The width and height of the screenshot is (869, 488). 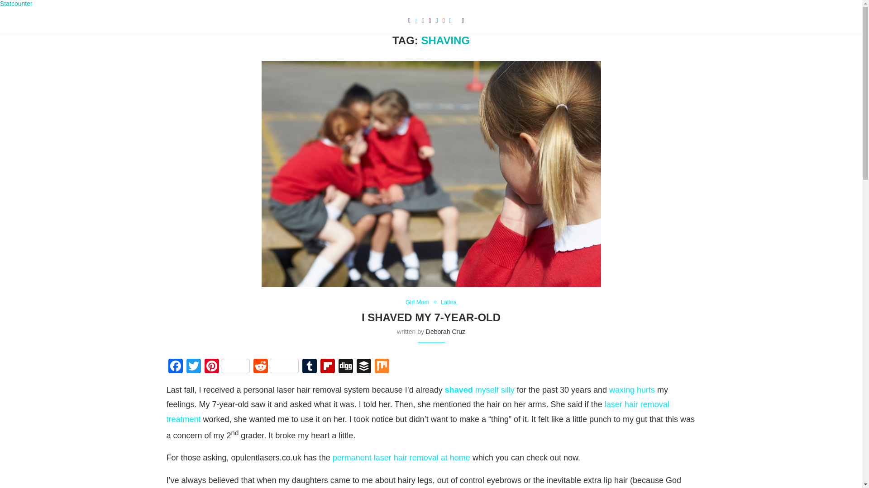 What do you see at coordinates (445, 331) in the screenshot?
I see `Deborah Cruz` at bounding box center [445, 331].